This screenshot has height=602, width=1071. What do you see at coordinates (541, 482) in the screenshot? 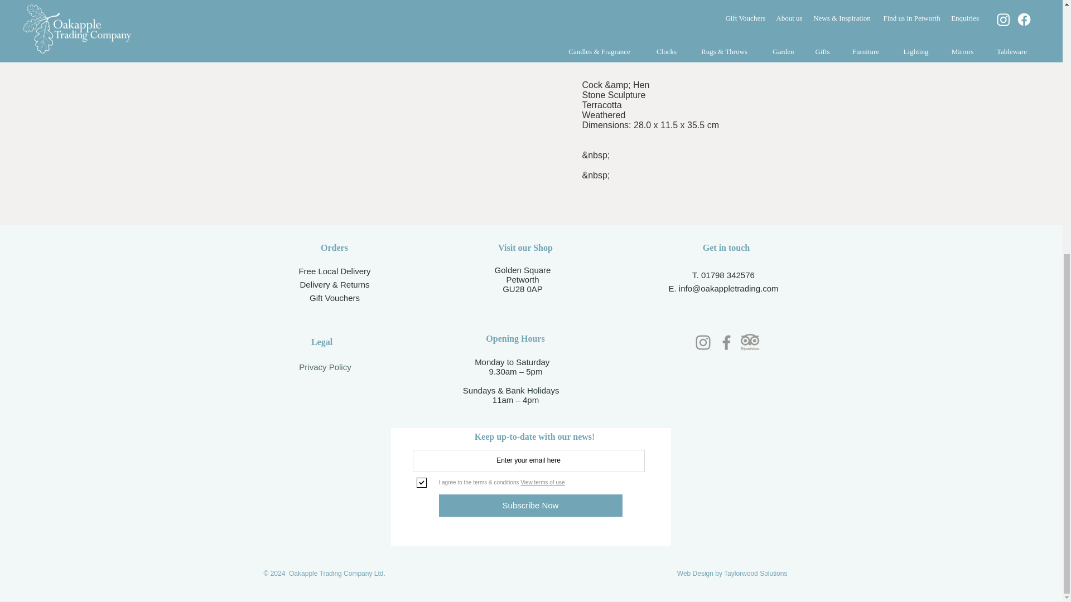
I see `View terms of use` at bounding box center [541, 482].